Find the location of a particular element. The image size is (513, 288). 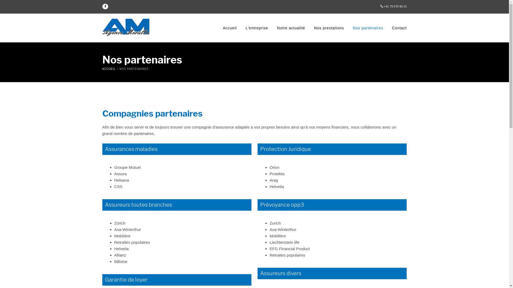

Design05 is located at coordinates (126, 27).